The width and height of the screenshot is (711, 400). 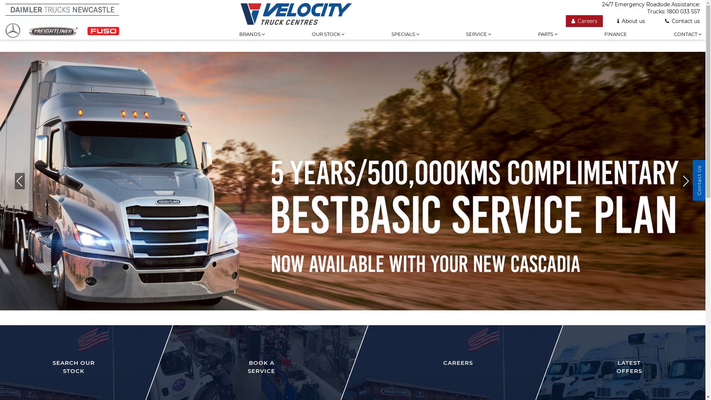 I want to click on SERVICE, so click(x=478, y=40).